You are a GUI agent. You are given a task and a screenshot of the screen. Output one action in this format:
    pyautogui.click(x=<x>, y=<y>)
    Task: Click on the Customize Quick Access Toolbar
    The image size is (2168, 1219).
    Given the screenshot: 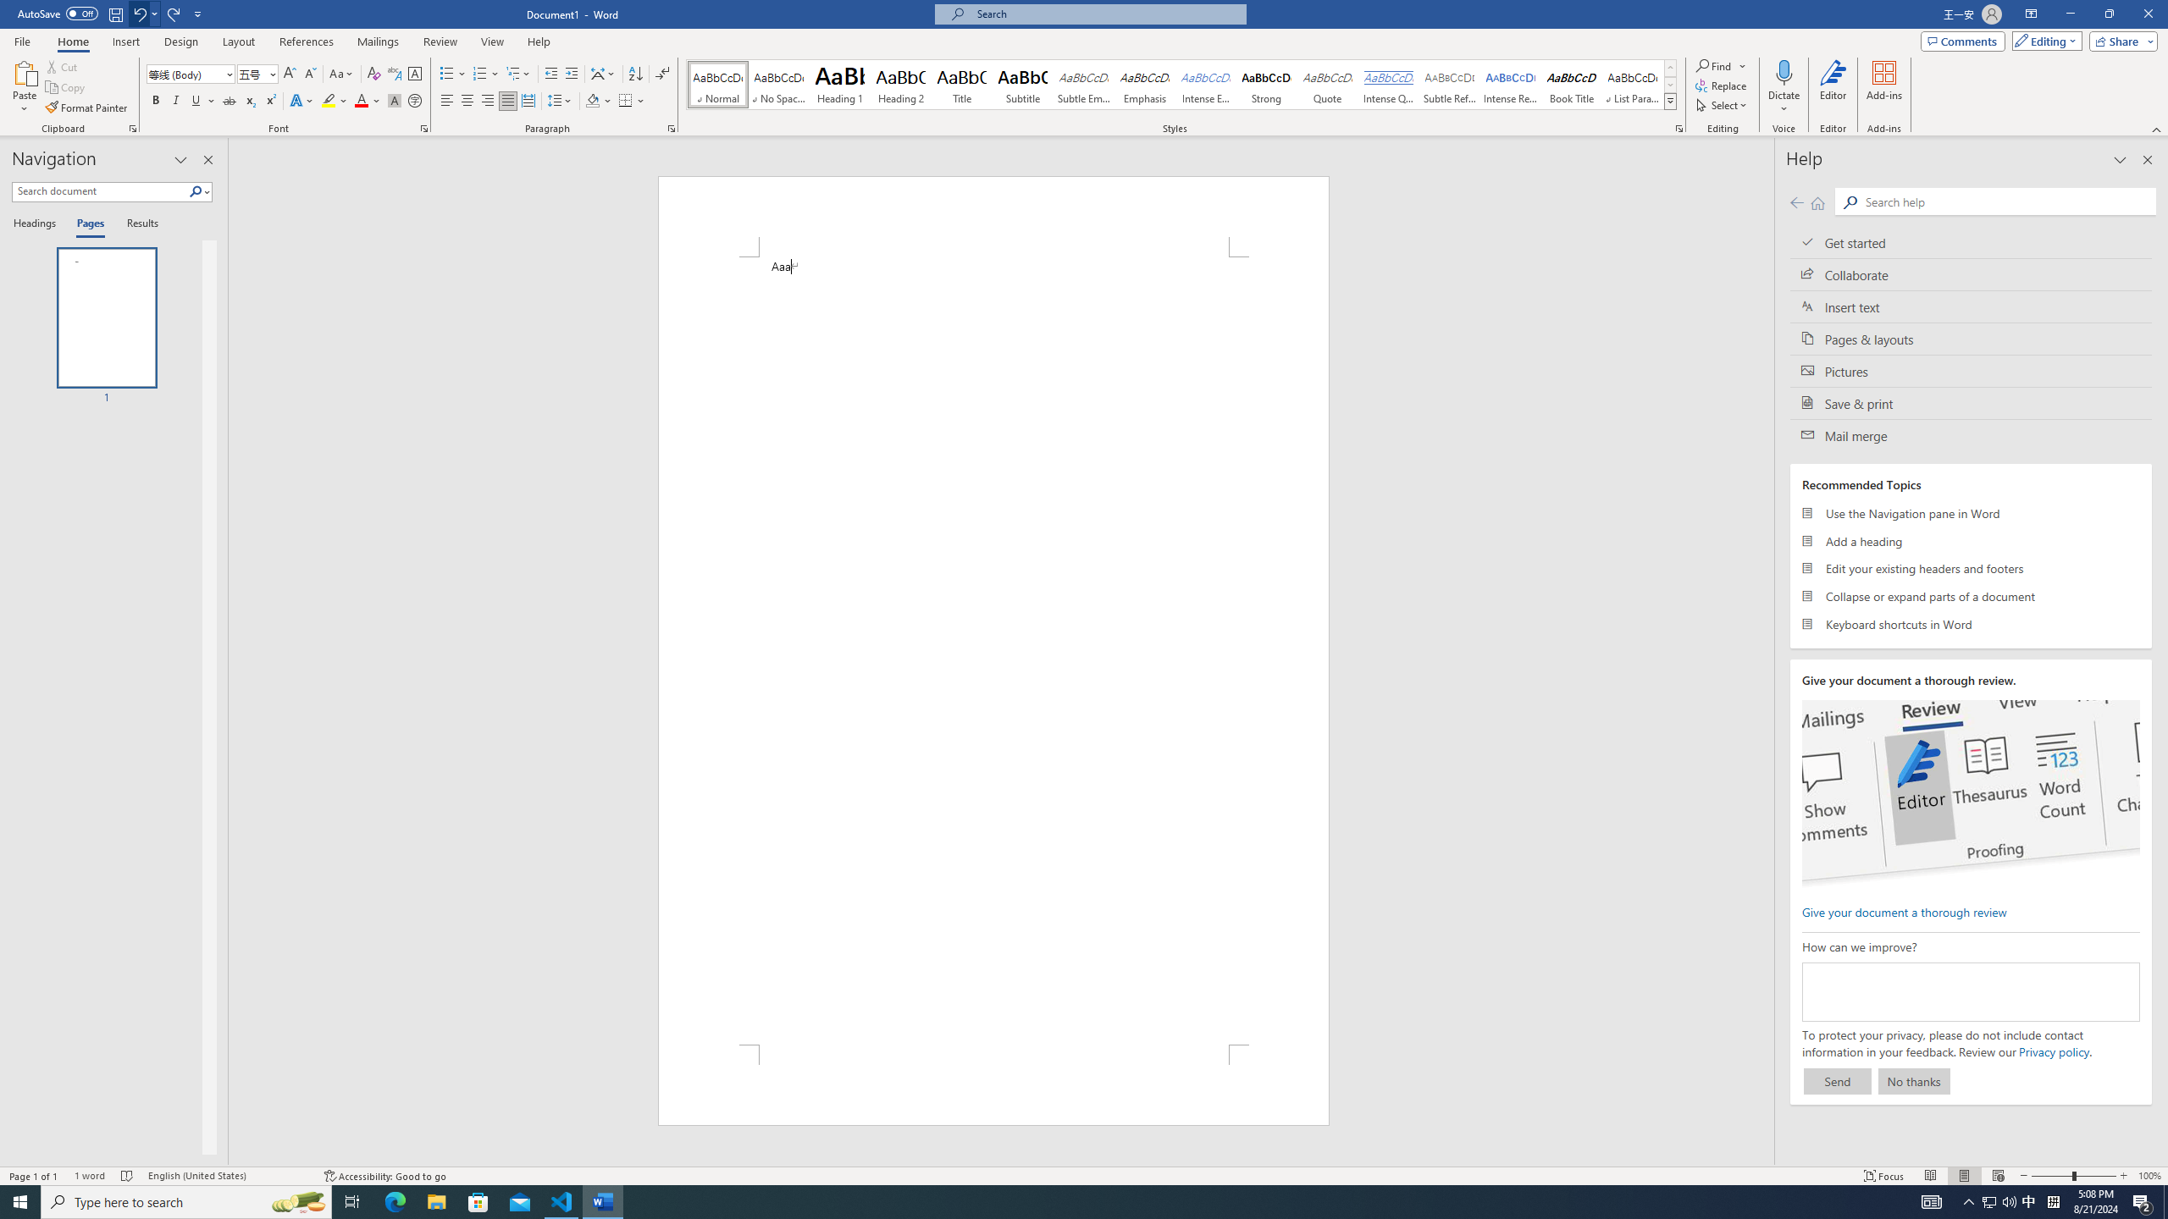 What is the action you would take?
    pyautogui.click(x=198, y=14)
    